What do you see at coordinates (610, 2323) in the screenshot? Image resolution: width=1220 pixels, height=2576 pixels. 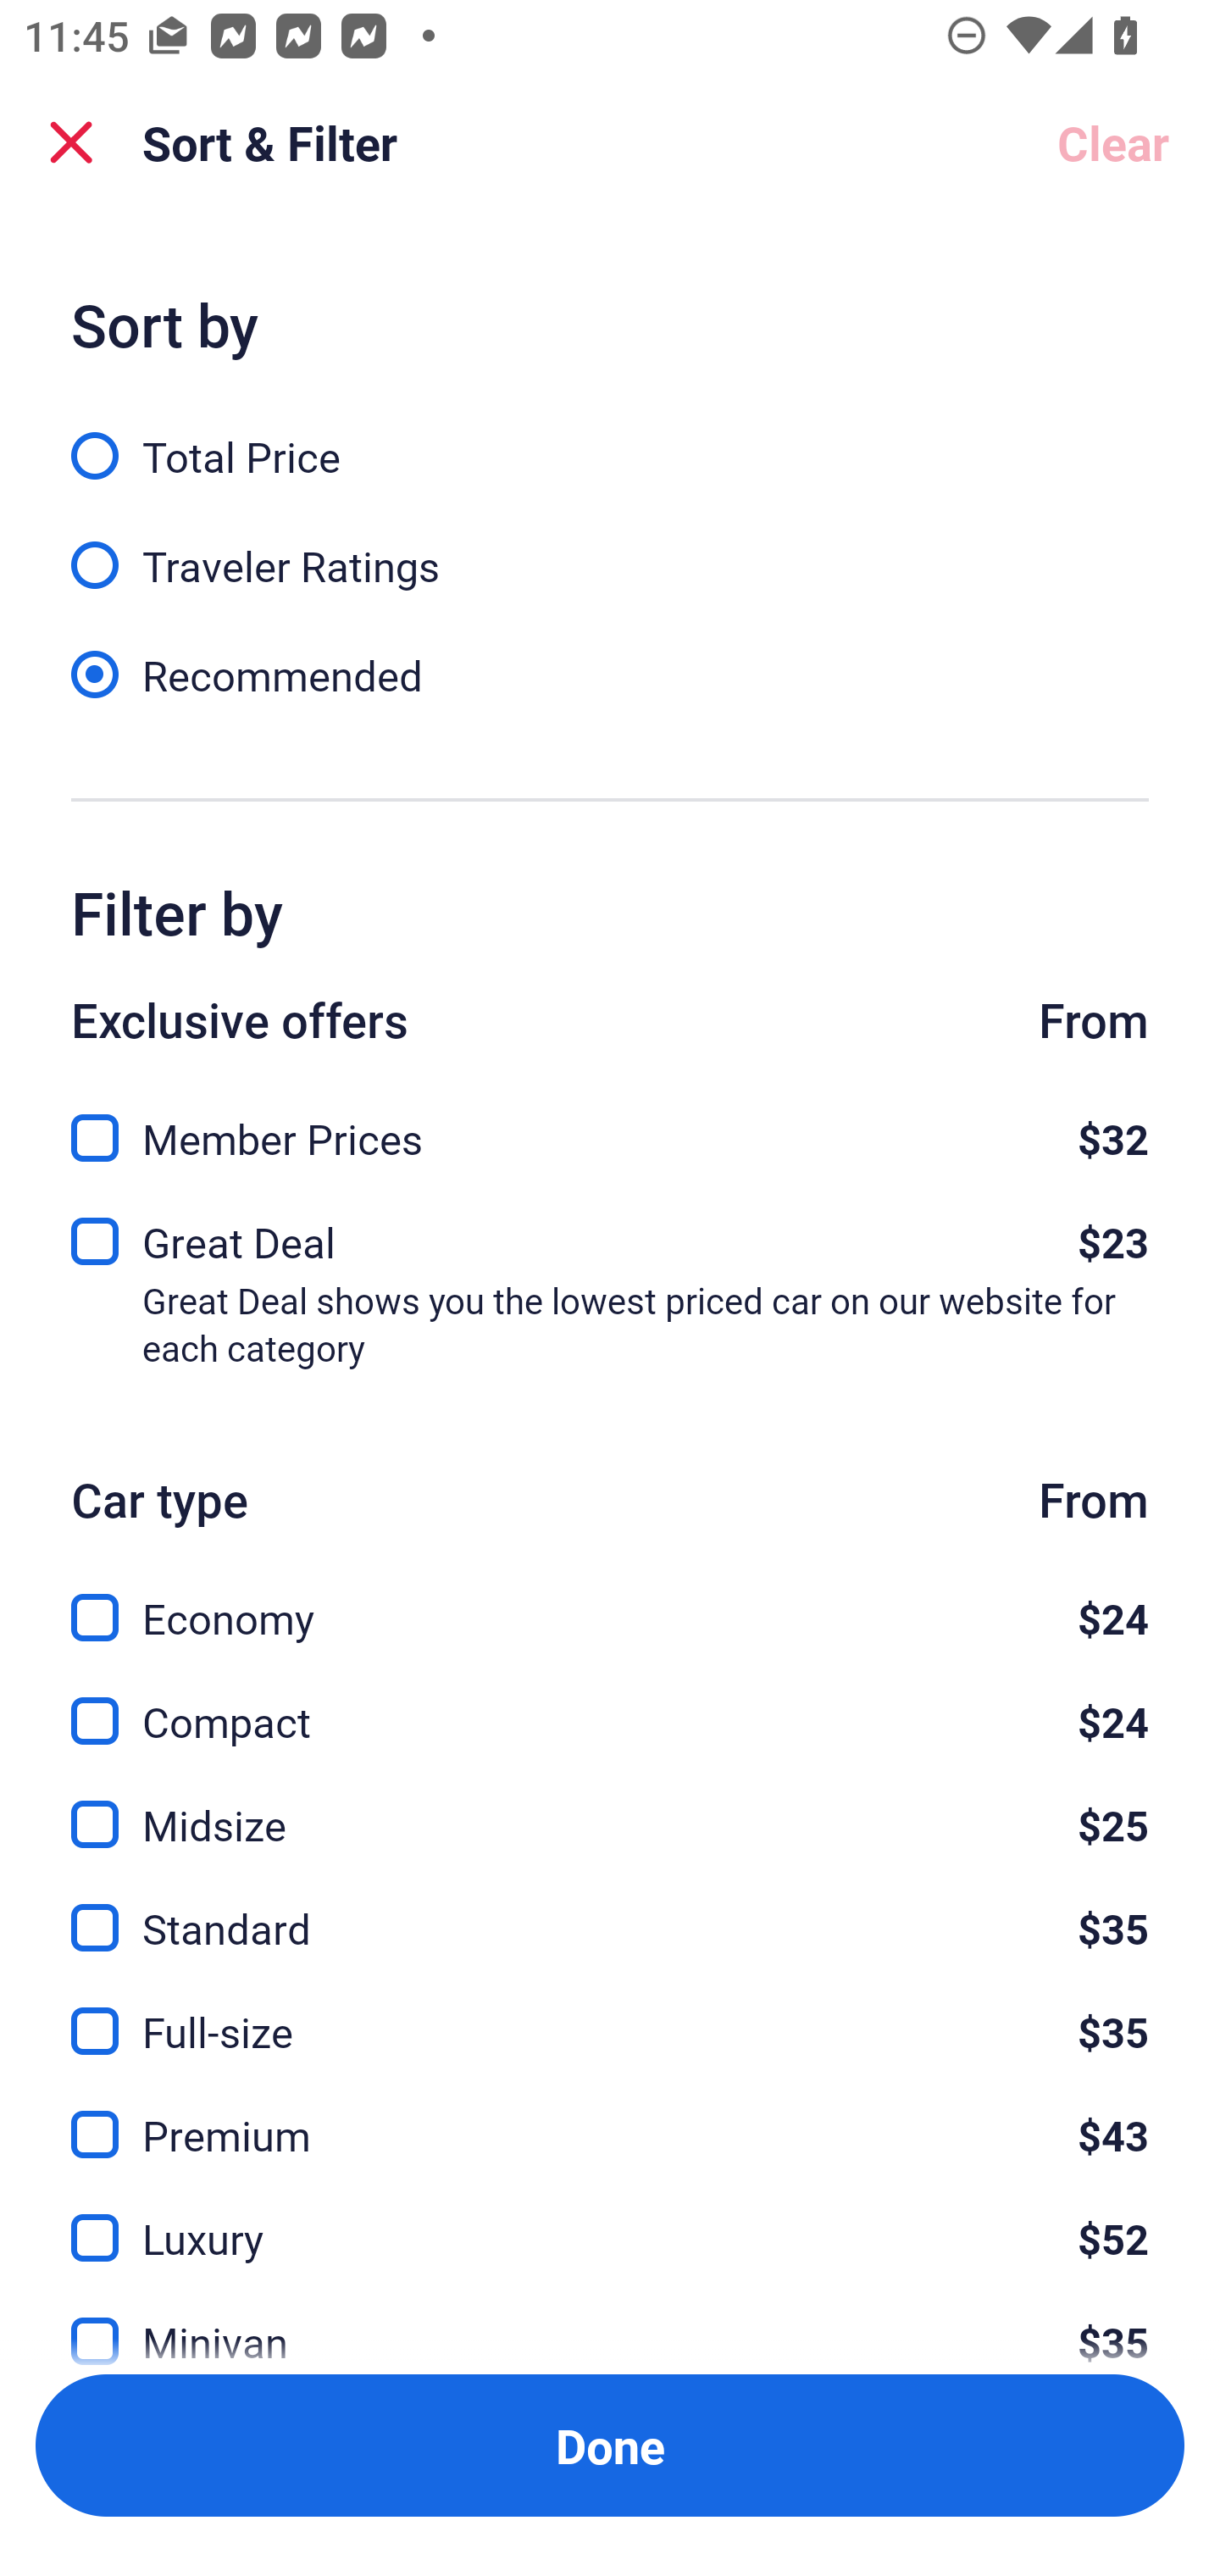 I see `Minivan, $35 Minivan $35` at bounding box center [610, 2323].